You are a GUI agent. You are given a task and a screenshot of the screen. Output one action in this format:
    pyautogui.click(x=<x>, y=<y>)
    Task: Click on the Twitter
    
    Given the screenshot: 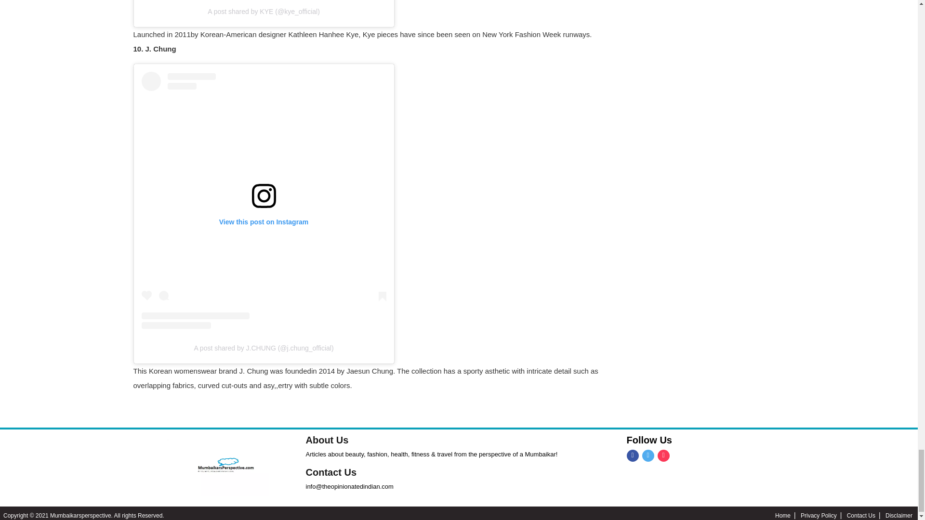 What is the action you would take?
    pyautogui.click(x=647, y=455)
    